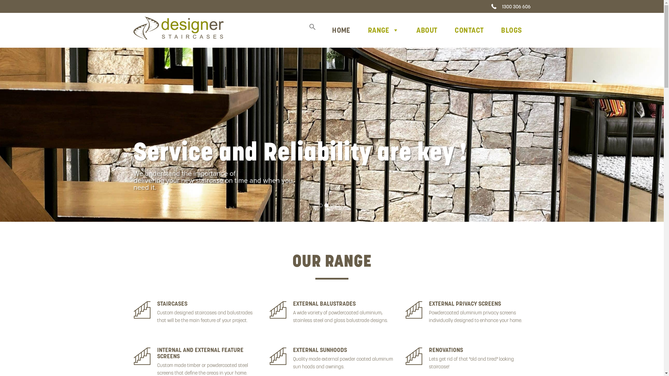  Describe the element at coordinates (341, 30) in the screenshot. I see `HOME` at that location.